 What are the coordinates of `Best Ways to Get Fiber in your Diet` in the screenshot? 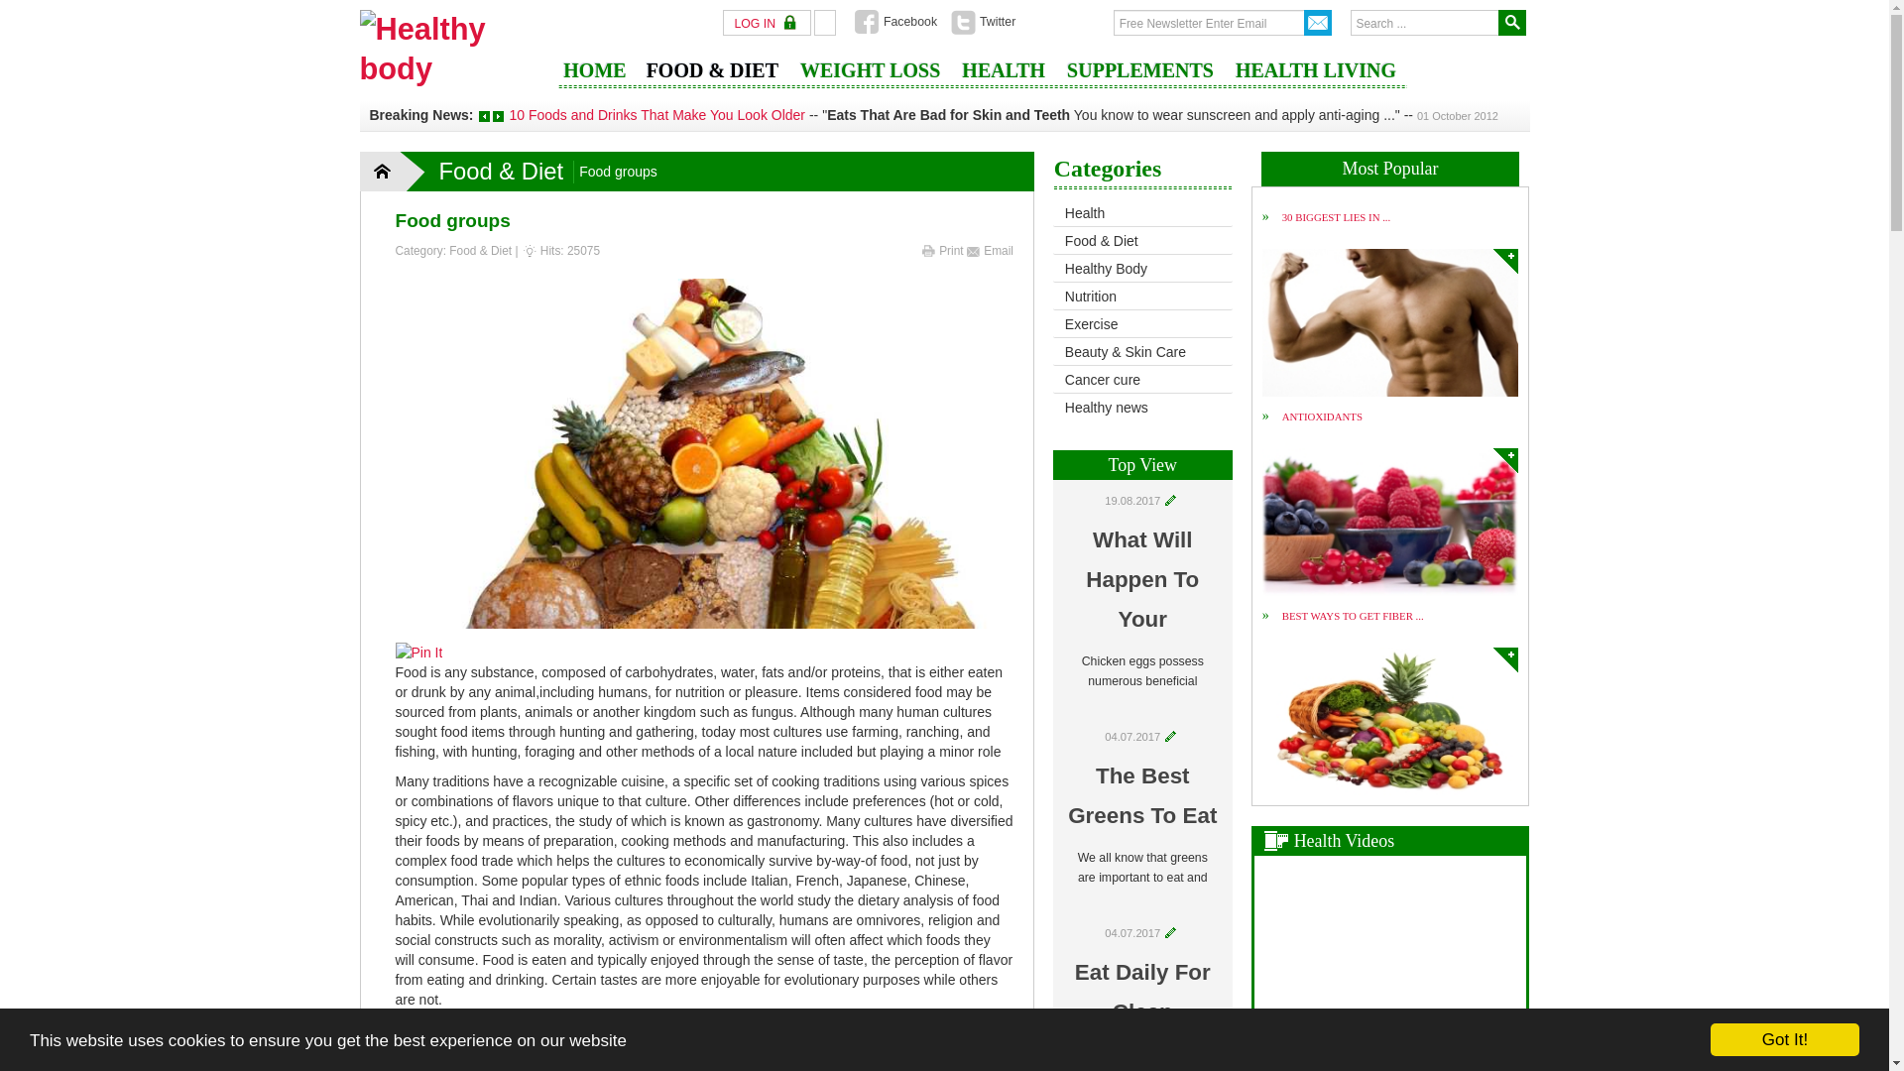 It's located at (1505, 660).